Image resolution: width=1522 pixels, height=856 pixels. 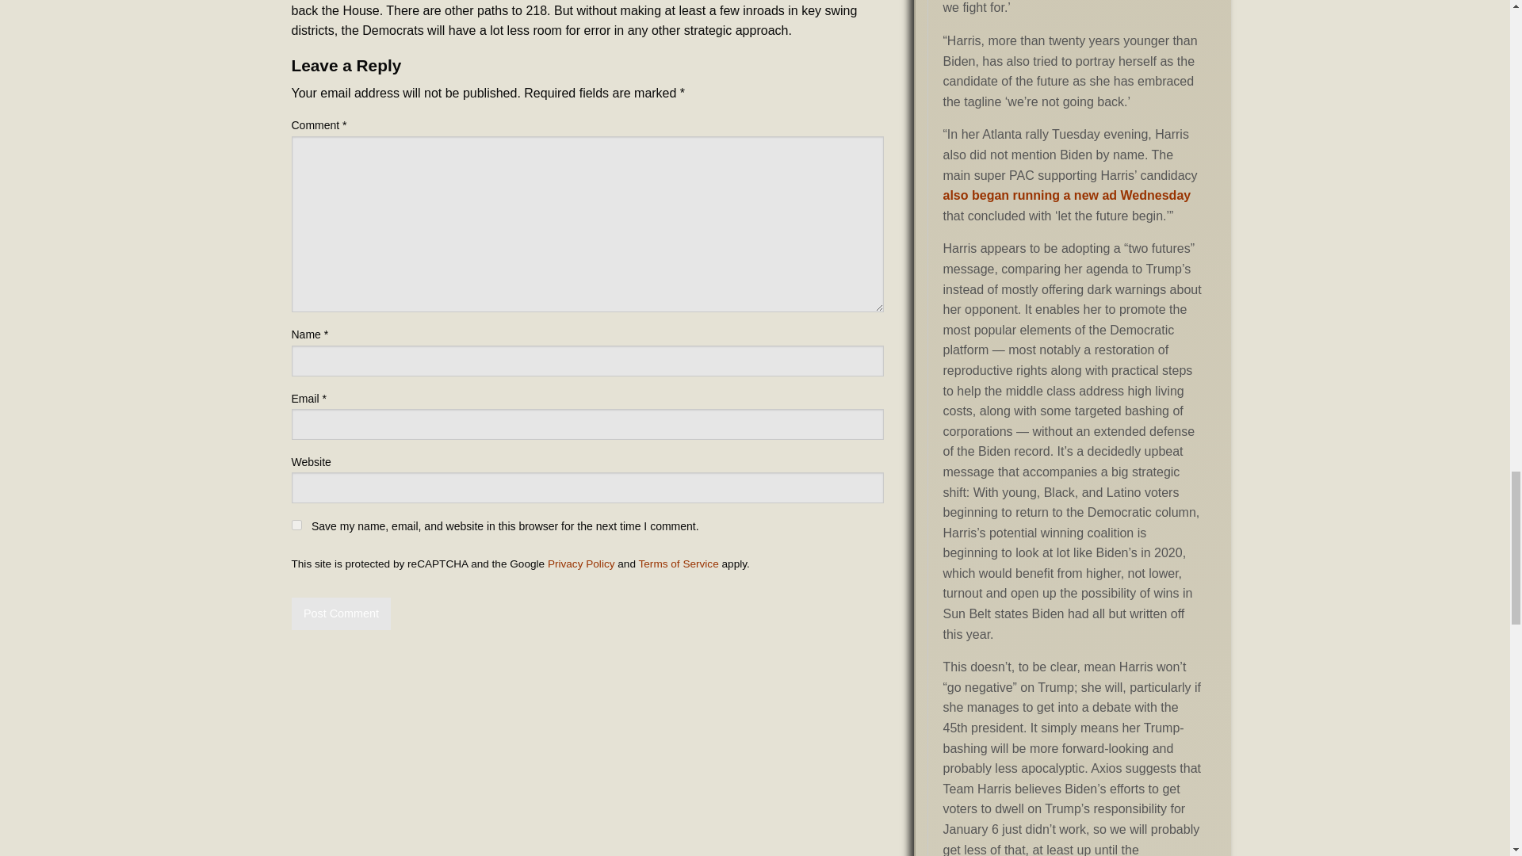 I want to click on yes, so click(x=296, y=525).